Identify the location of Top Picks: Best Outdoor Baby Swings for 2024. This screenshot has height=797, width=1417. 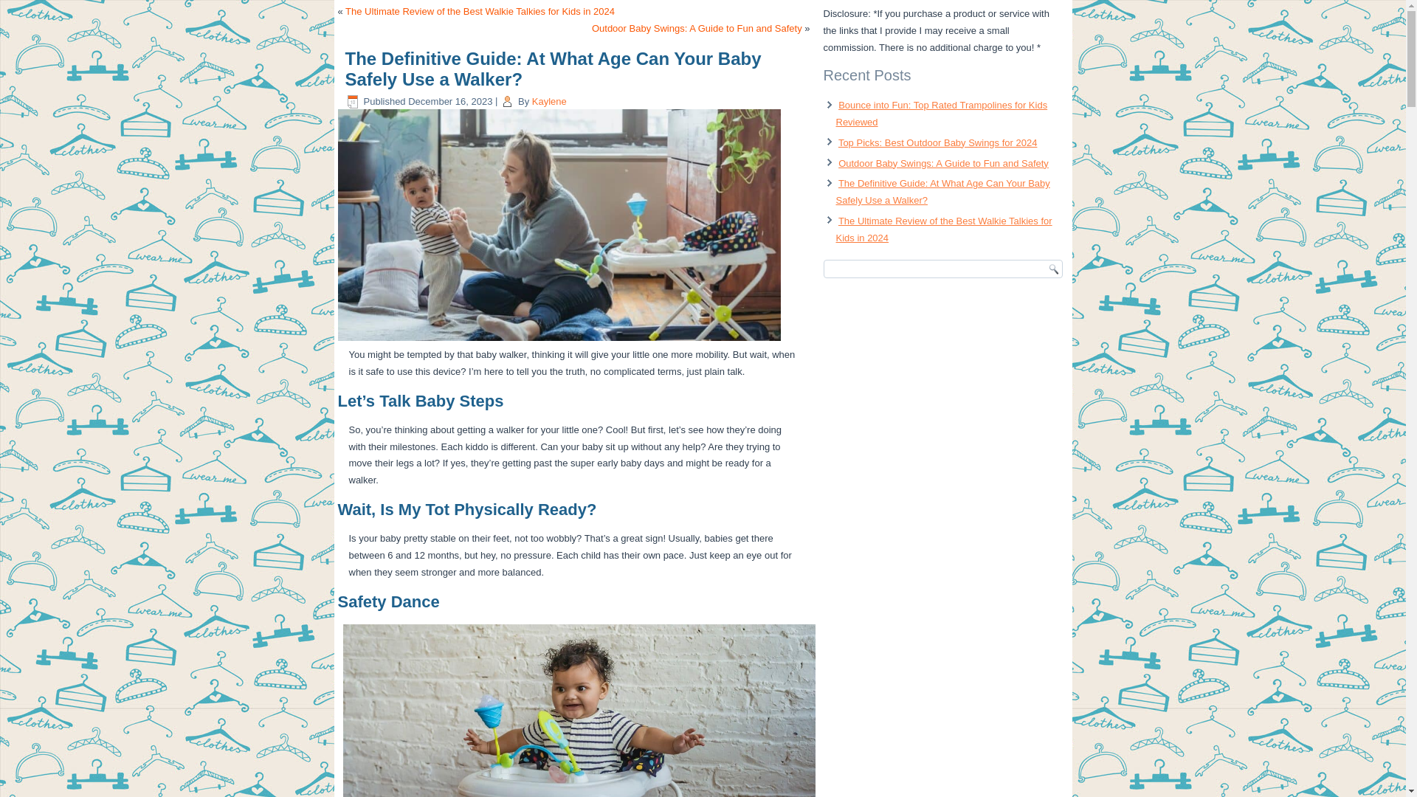
(937, 142).